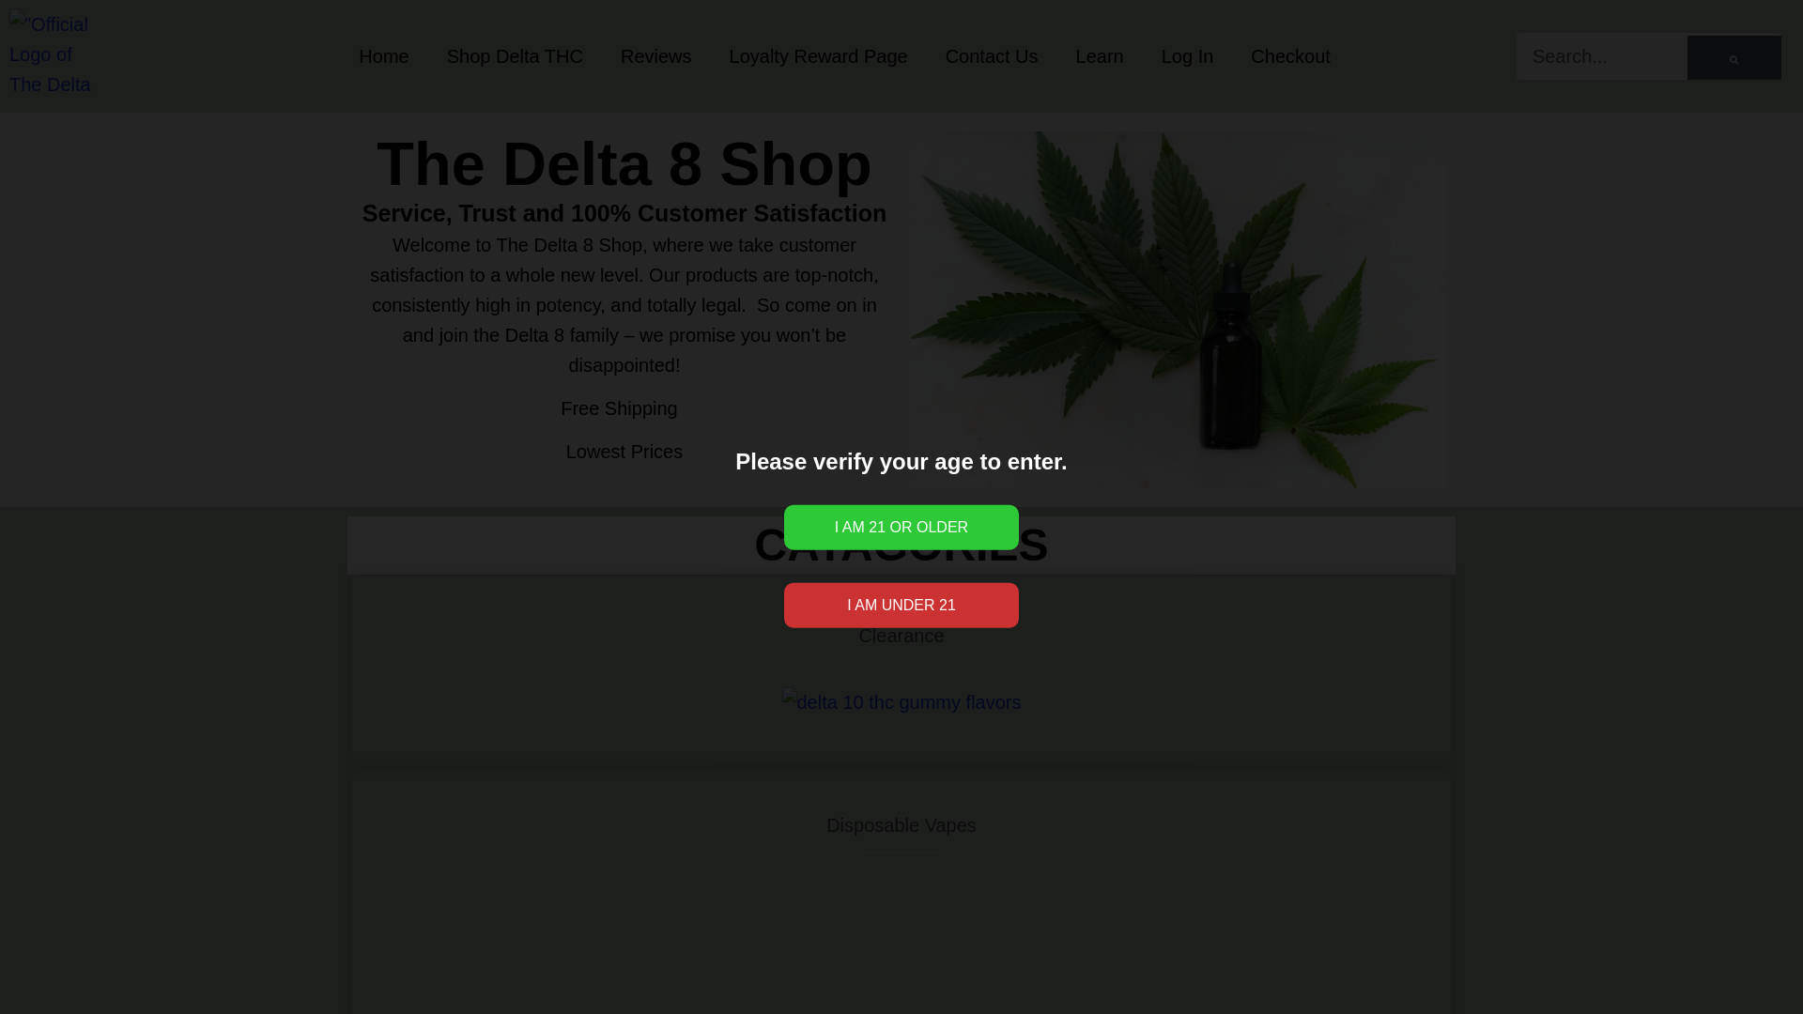 Image resolution: width=1803 pixels, height=1014 pixels. Describe the element at coordinates (900, 635) in the screenshot. I see `Clearance` at that location.